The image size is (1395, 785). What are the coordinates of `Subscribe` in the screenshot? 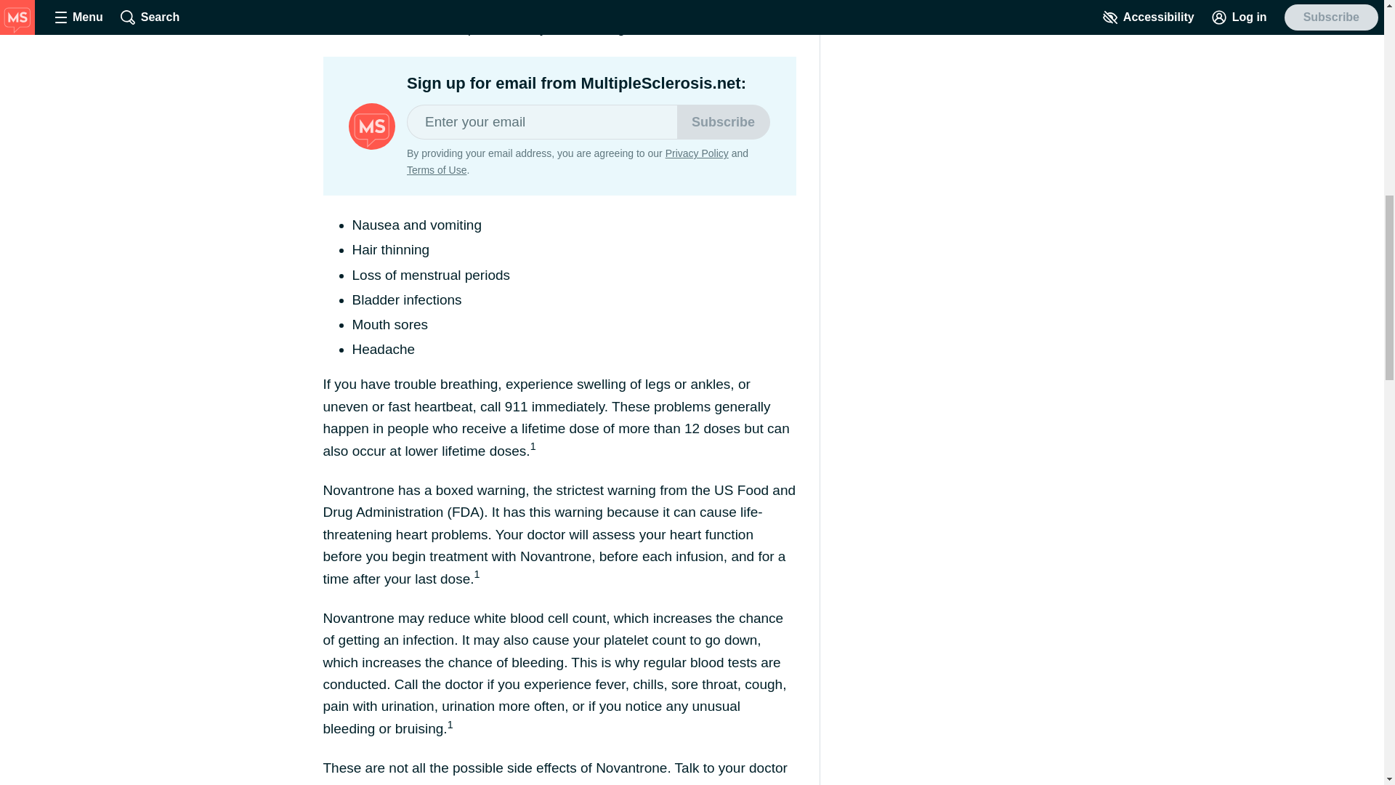 It's located at (723, 122).